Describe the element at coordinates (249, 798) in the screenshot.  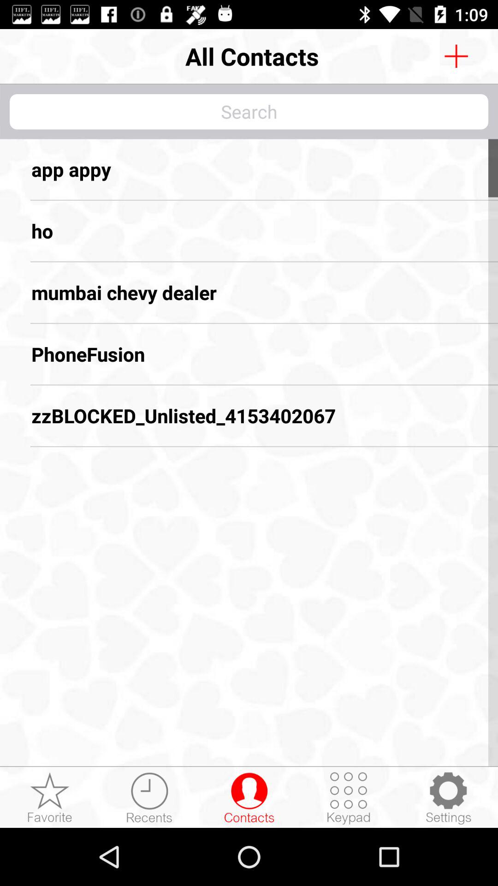
I see `go to contacts` at that location.